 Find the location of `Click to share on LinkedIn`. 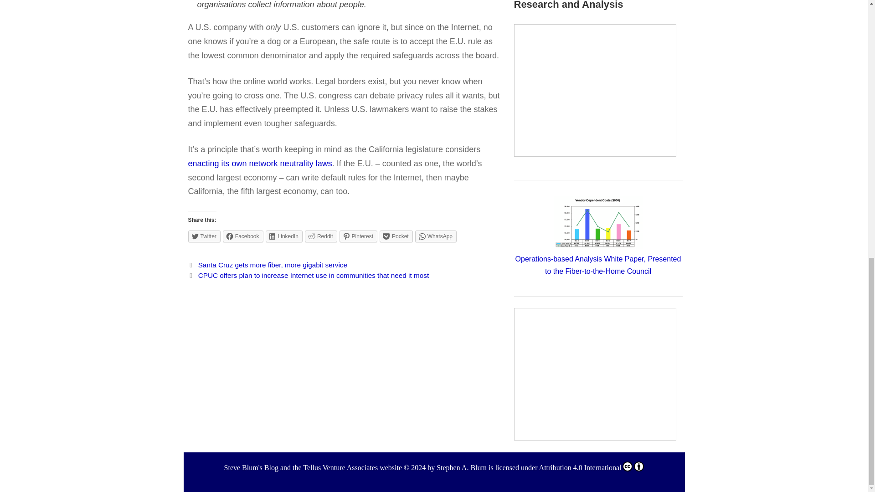

Click to share on LinkedIn is located at coordinates (284, 236).